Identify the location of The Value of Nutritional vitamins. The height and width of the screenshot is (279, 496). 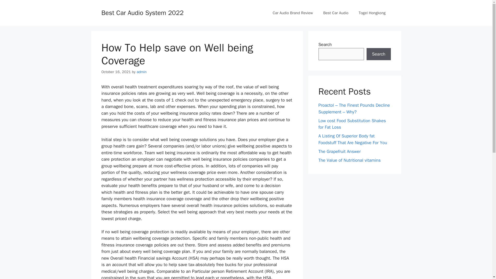
(349, 160).